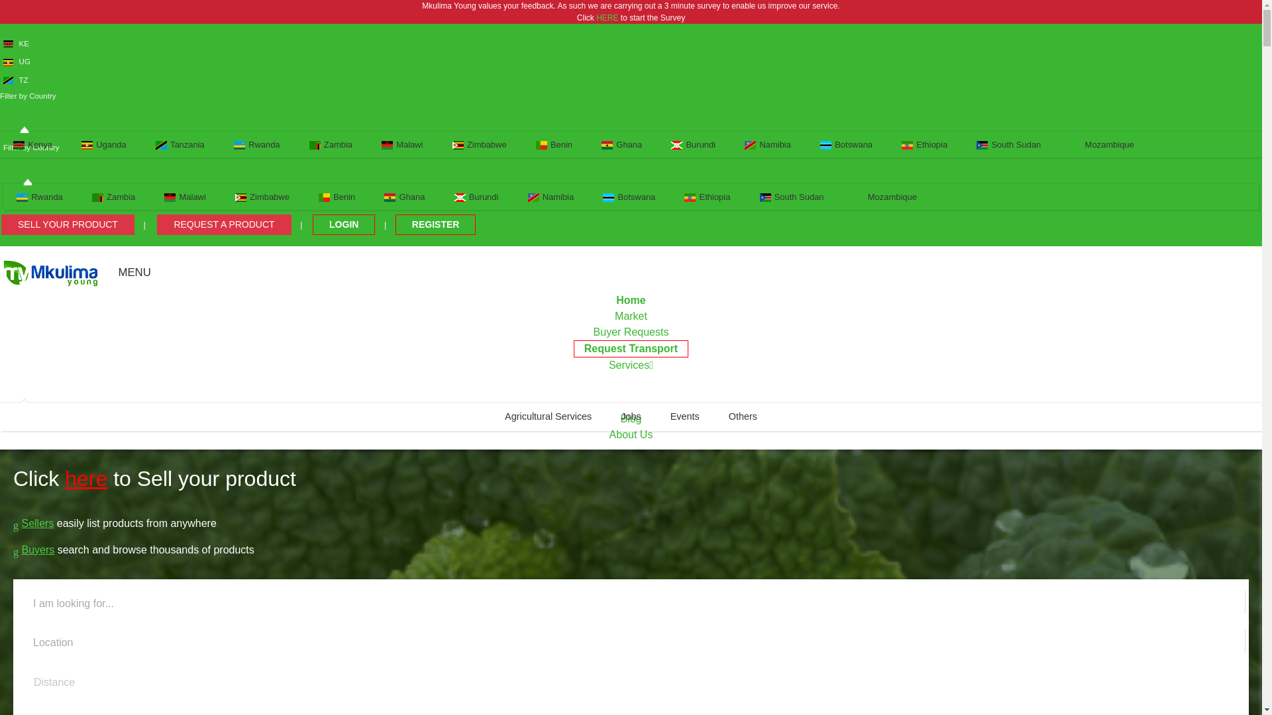 The image size is (1272, 715). I want to click on Home, so click(631, 300).